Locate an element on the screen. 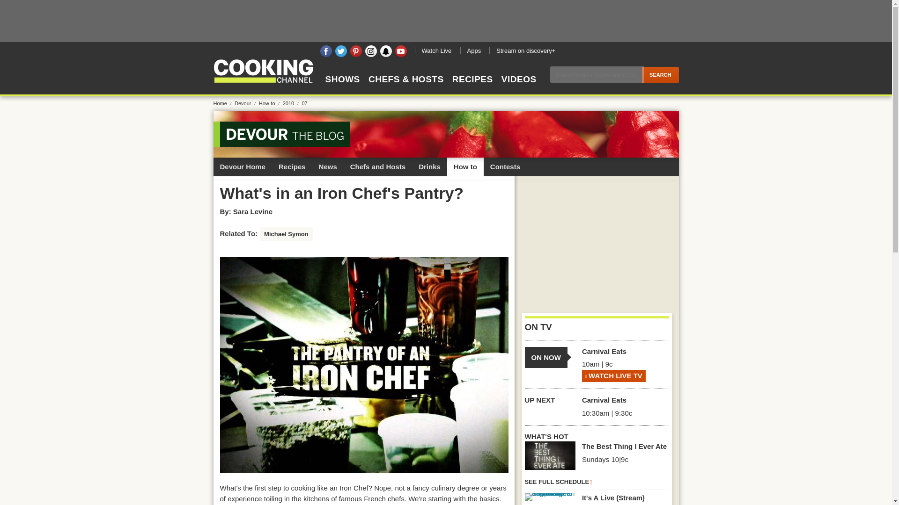 Image resolution: width=899 pixels, height=505 pixels. Watch Live is located at coordinates (436, 50).